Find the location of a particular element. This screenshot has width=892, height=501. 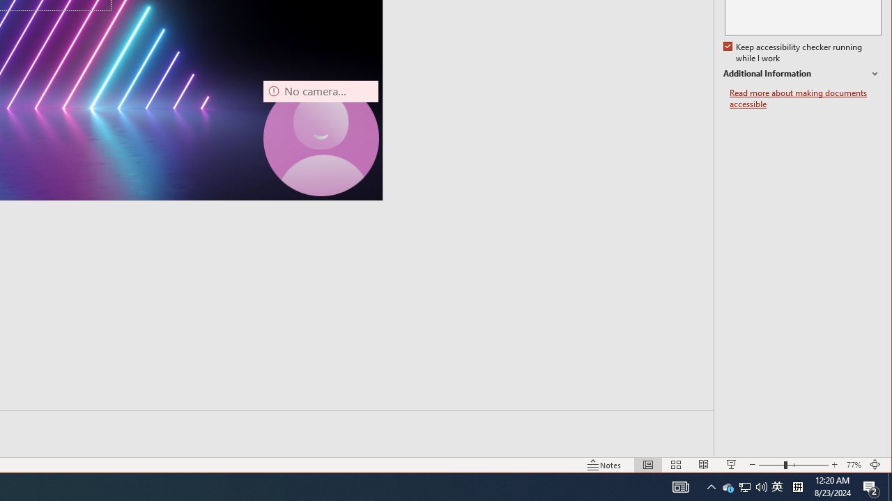

Camera 7, No camera detected. is located at coordinates (321, 138).